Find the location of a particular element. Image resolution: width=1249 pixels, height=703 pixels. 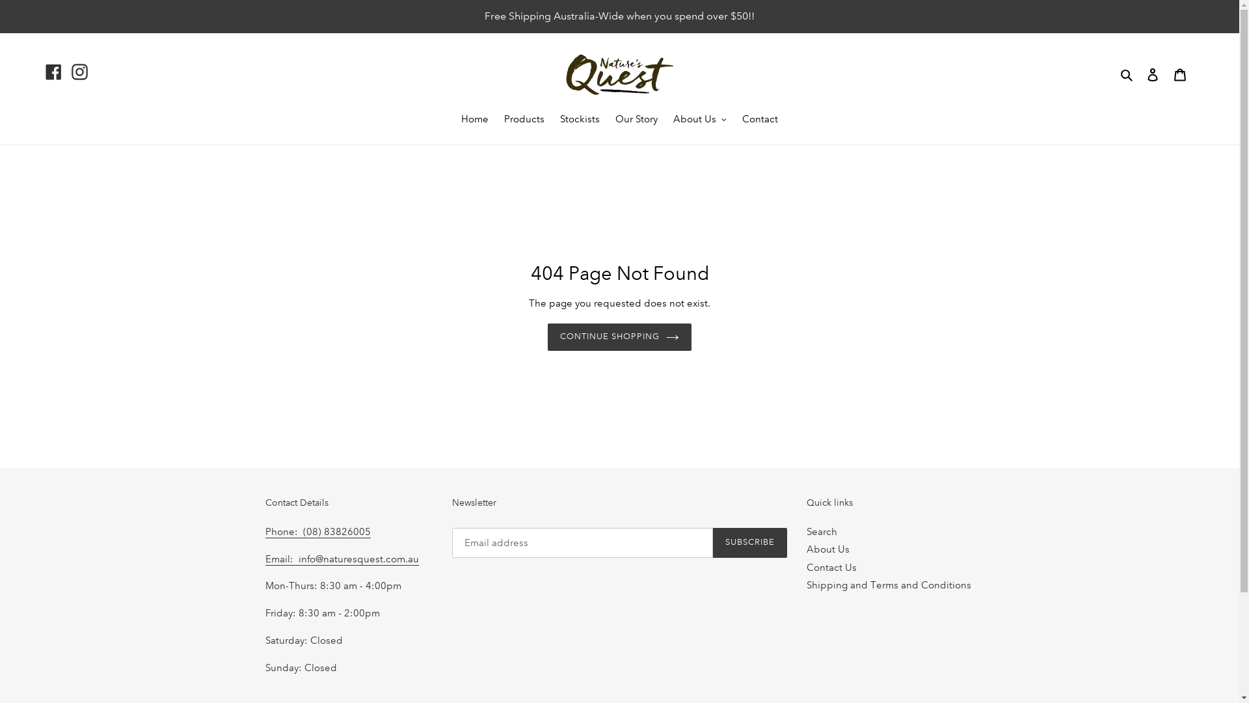

CONTINUE SHOPPING is located at coordinates (620, 337).